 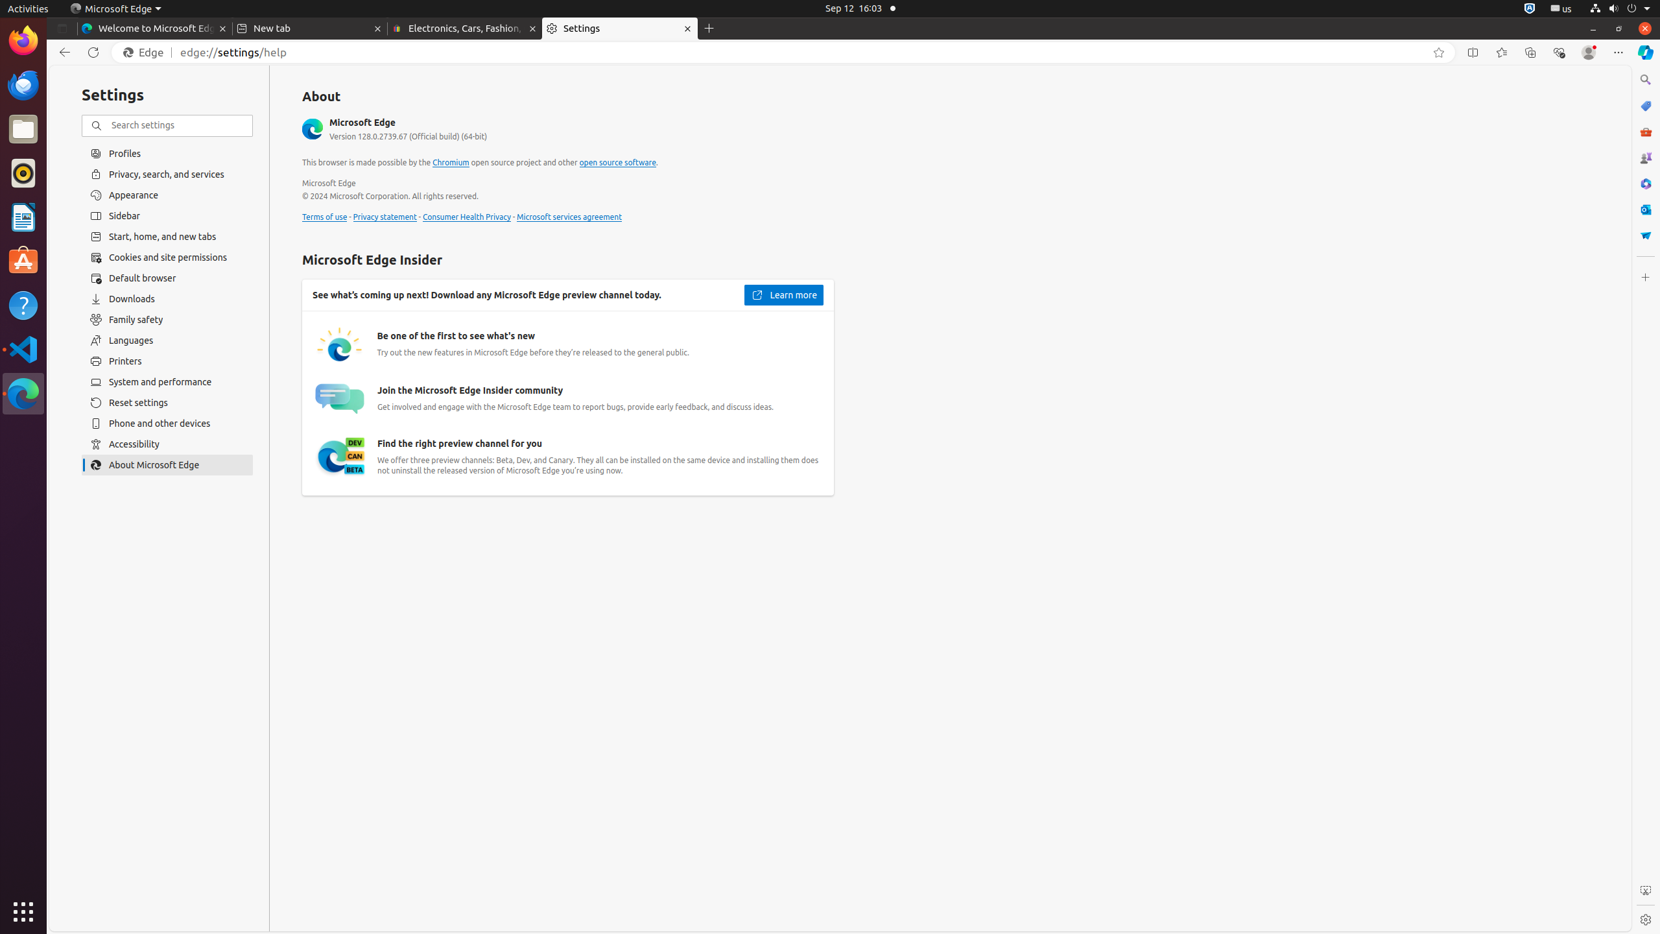 What do you see at coordinates (385, 217) in the screenshot?
I see `Privacy statement` at bounding box center [385, 217].